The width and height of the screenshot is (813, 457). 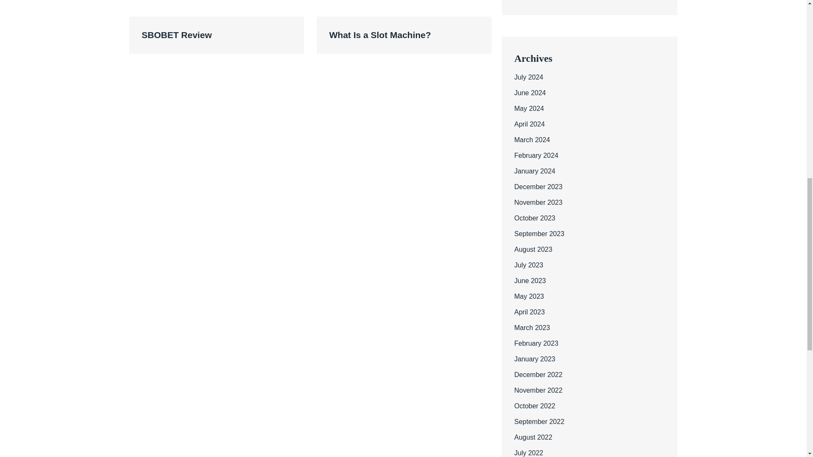 I want to click on April 2023, so click(x=529, y=312).